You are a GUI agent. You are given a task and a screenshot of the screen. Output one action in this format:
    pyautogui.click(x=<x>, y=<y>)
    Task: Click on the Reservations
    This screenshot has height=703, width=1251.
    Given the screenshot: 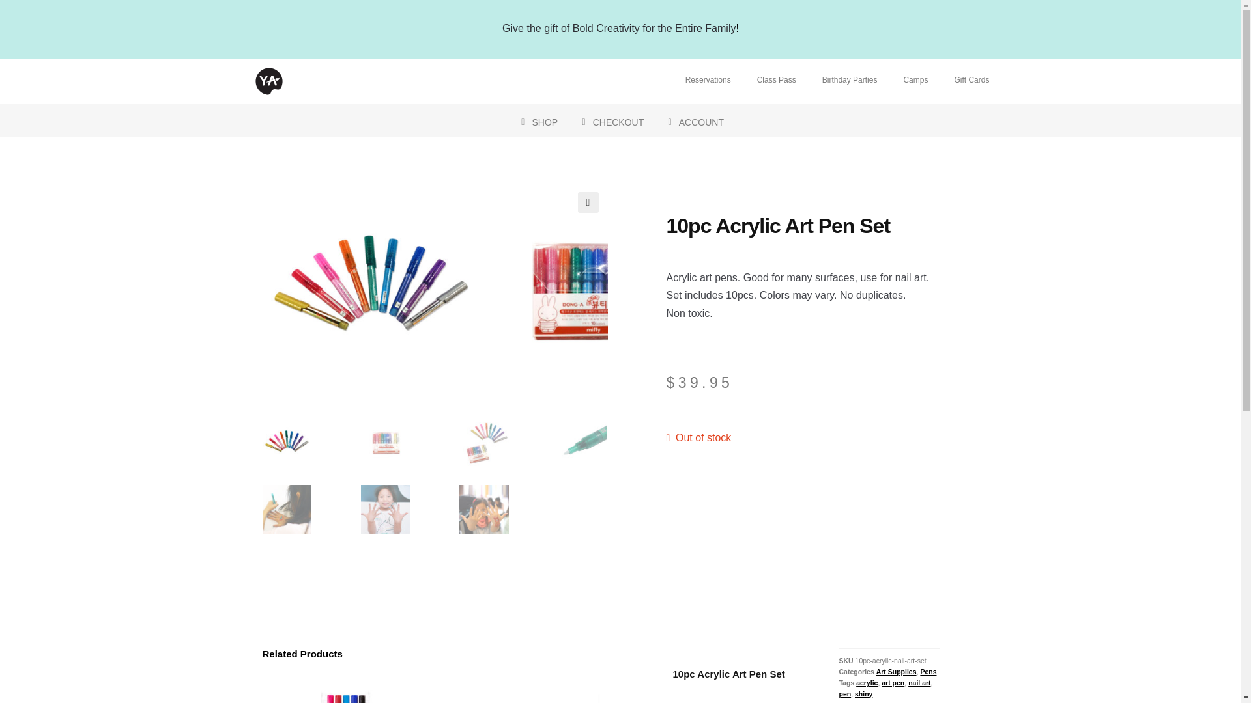 What is the action you would take?
    pyautogui.click(x=708, y=79)
    